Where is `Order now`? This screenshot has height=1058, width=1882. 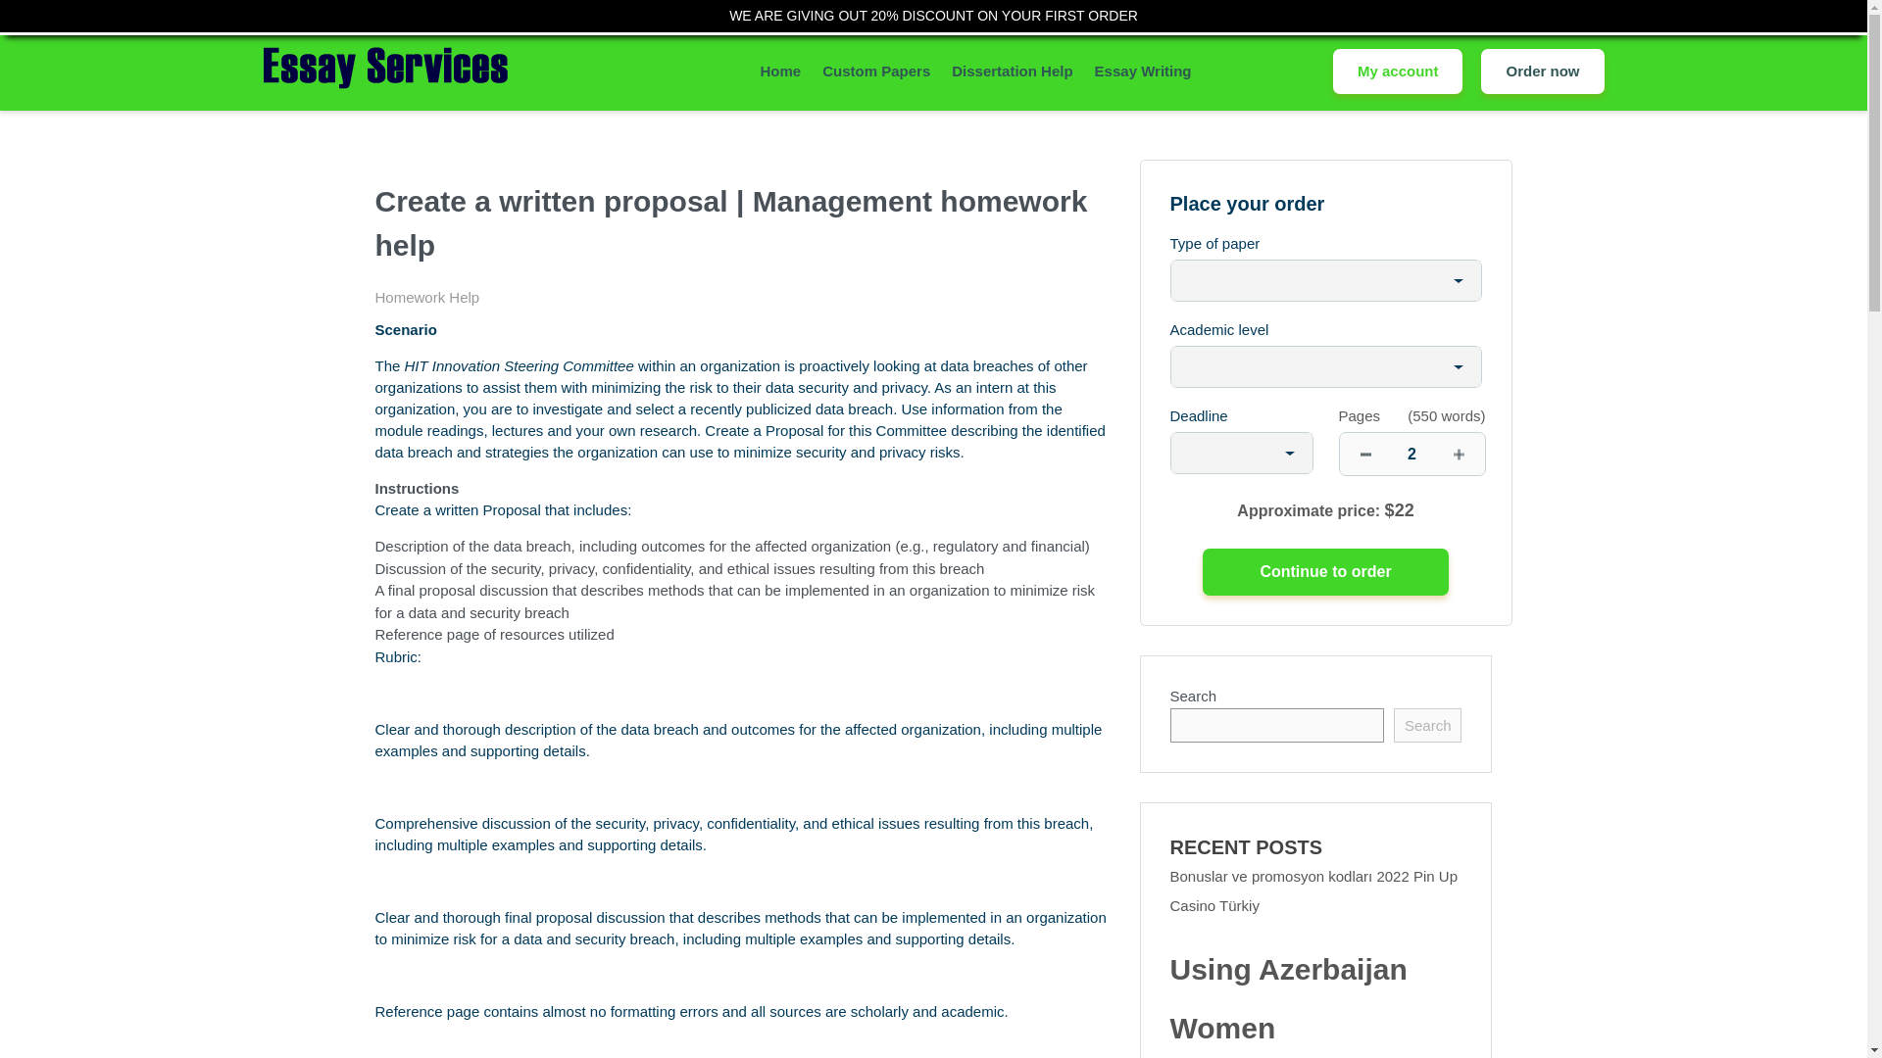 Order now is located at coordinates (1542, 71).